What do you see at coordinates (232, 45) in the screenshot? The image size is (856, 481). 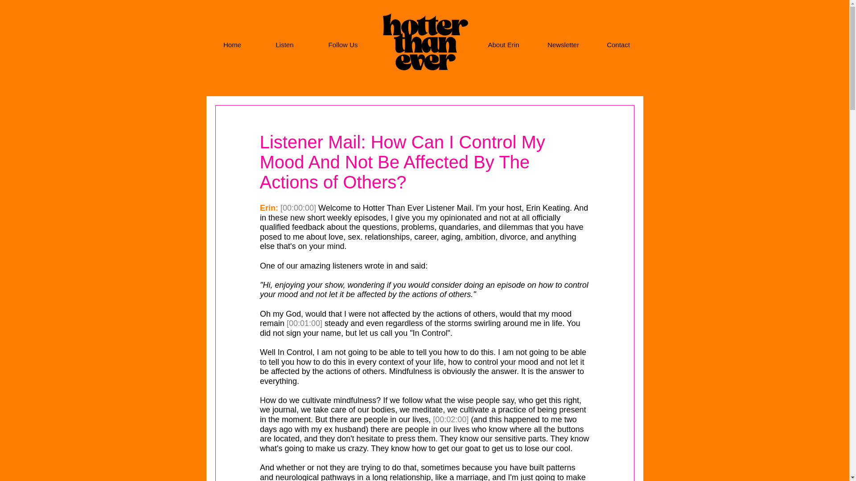 I see `Home` at bounding box center [232, 45].